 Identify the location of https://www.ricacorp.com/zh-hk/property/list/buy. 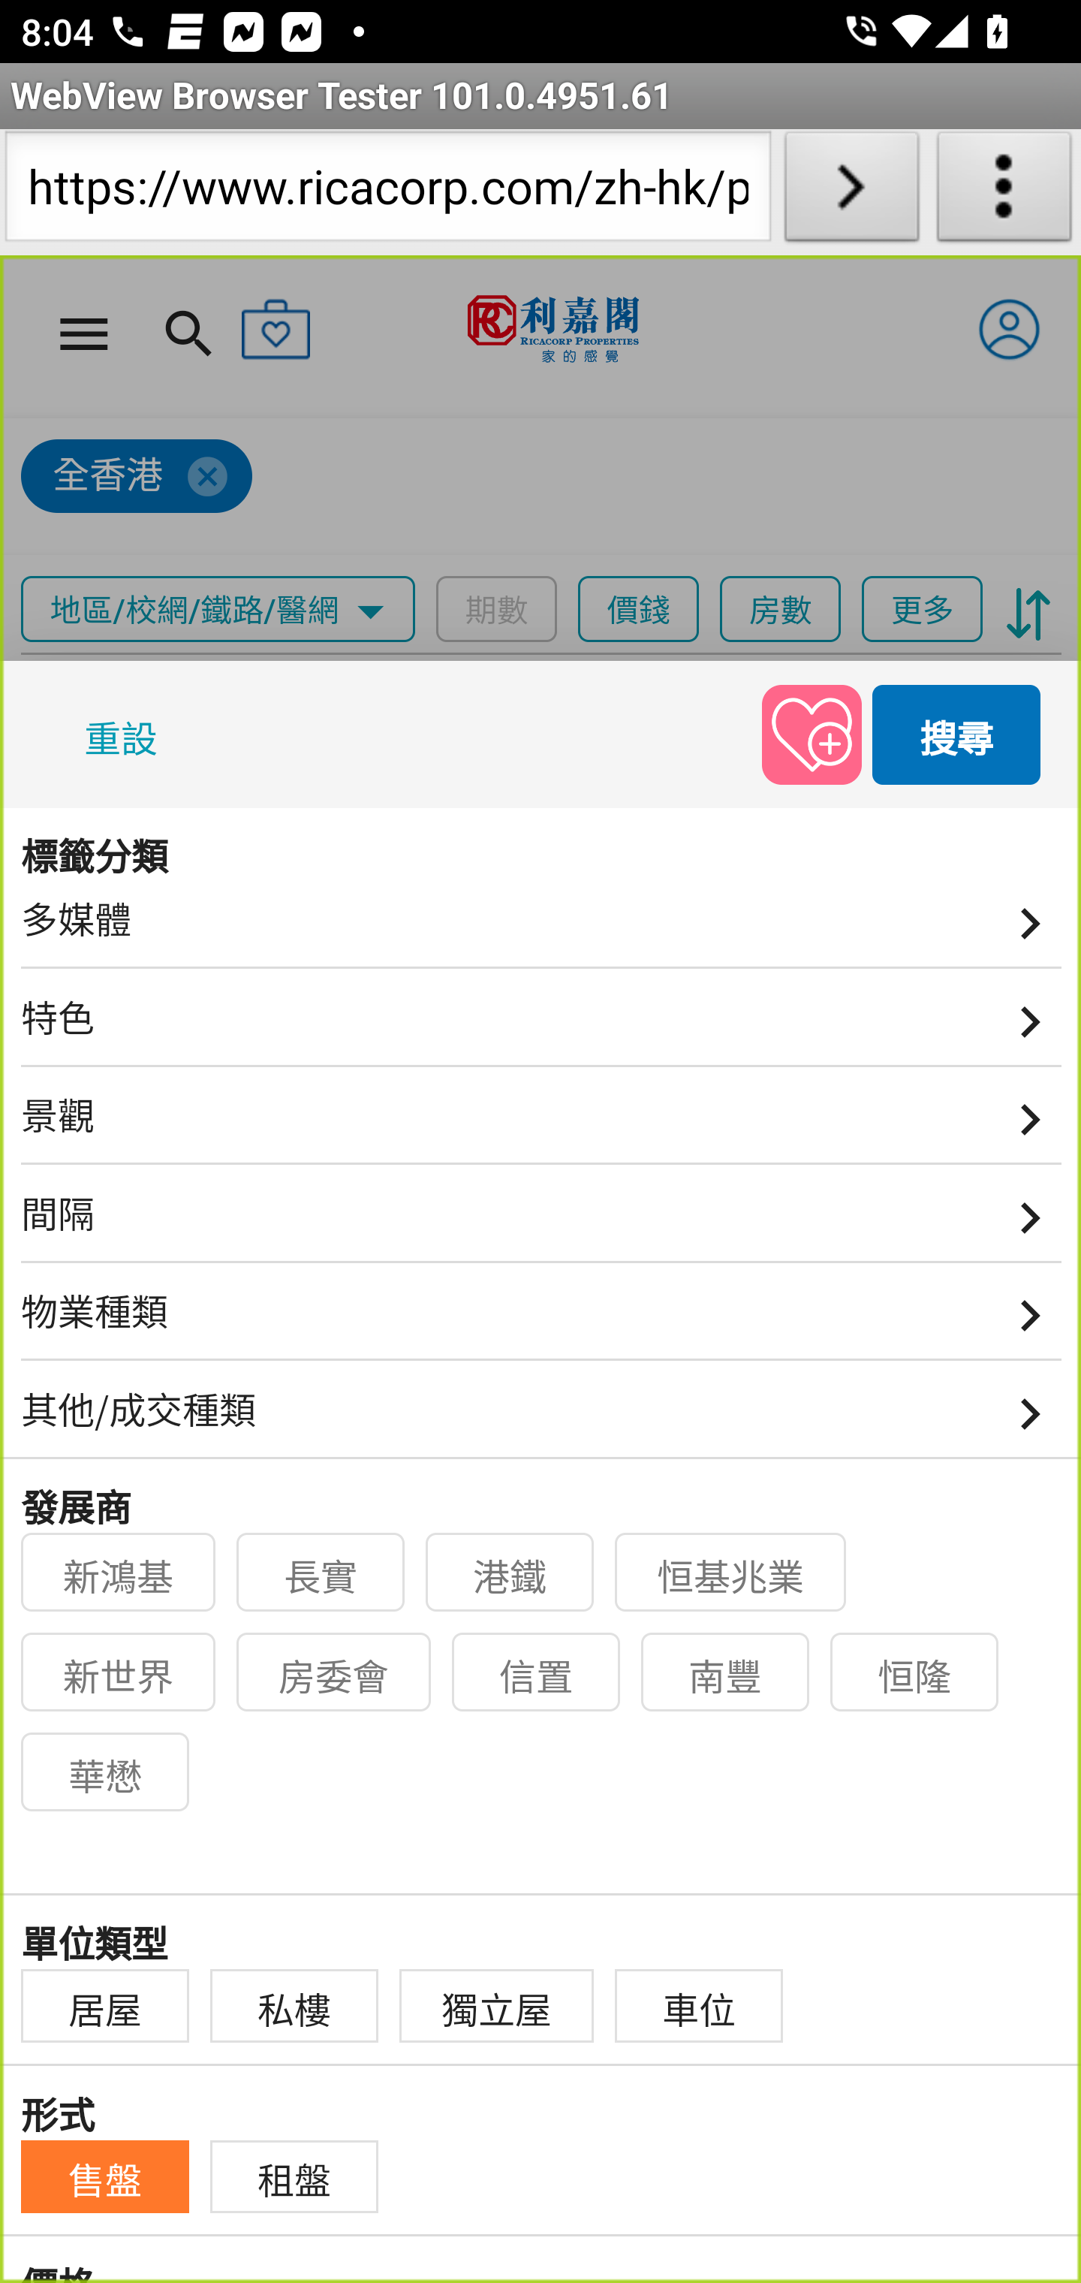
(387, 192).